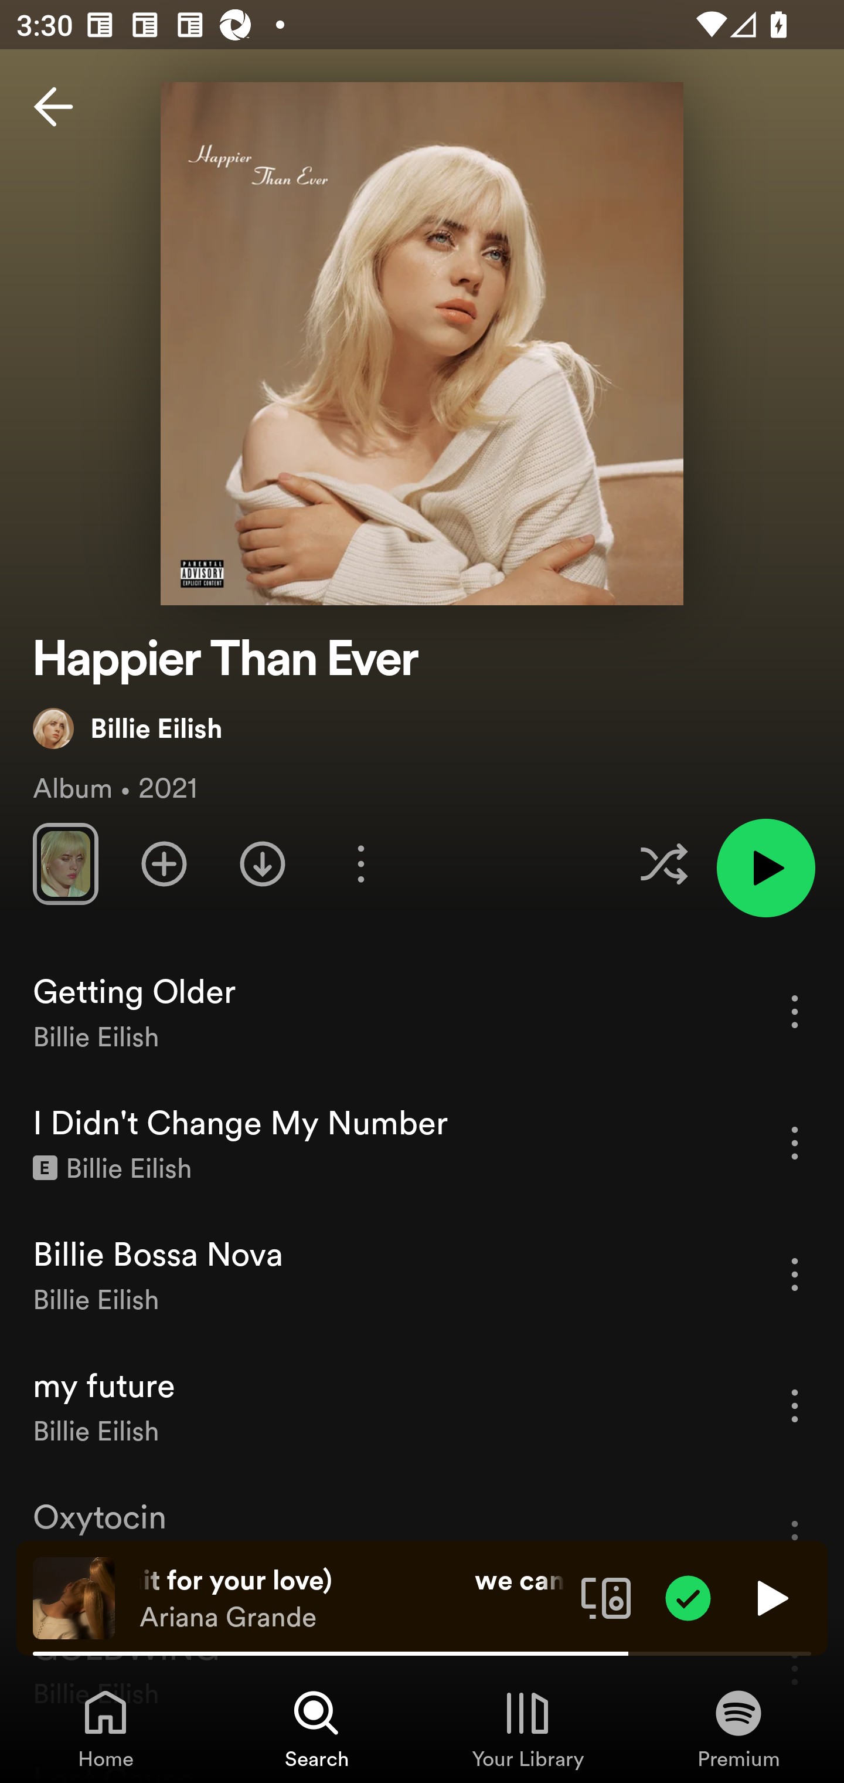 The width and height of the screenshot is (844, 1783). Describe the element at coordinates (128, 728) in the screenshot. I see `Billie Eilish` at that location.